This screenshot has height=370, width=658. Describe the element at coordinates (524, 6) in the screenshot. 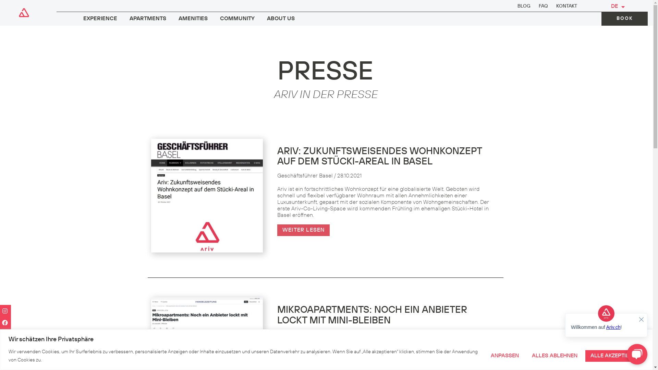

I see `BLOG` at that location.